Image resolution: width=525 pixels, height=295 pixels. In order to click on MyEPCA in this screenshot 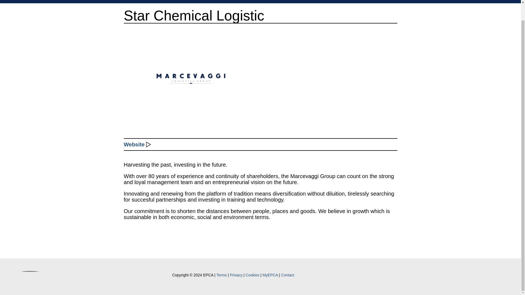, I will do `click(270, 275)`.